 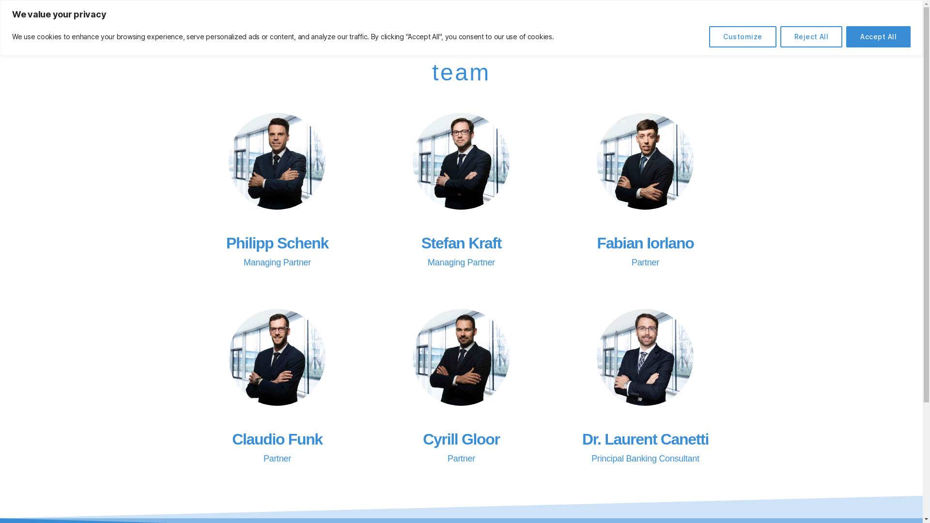 What do you see at coordinates (886, 23) in the screenshot?
I see `Deutsch` at bounding box center [886, 23].